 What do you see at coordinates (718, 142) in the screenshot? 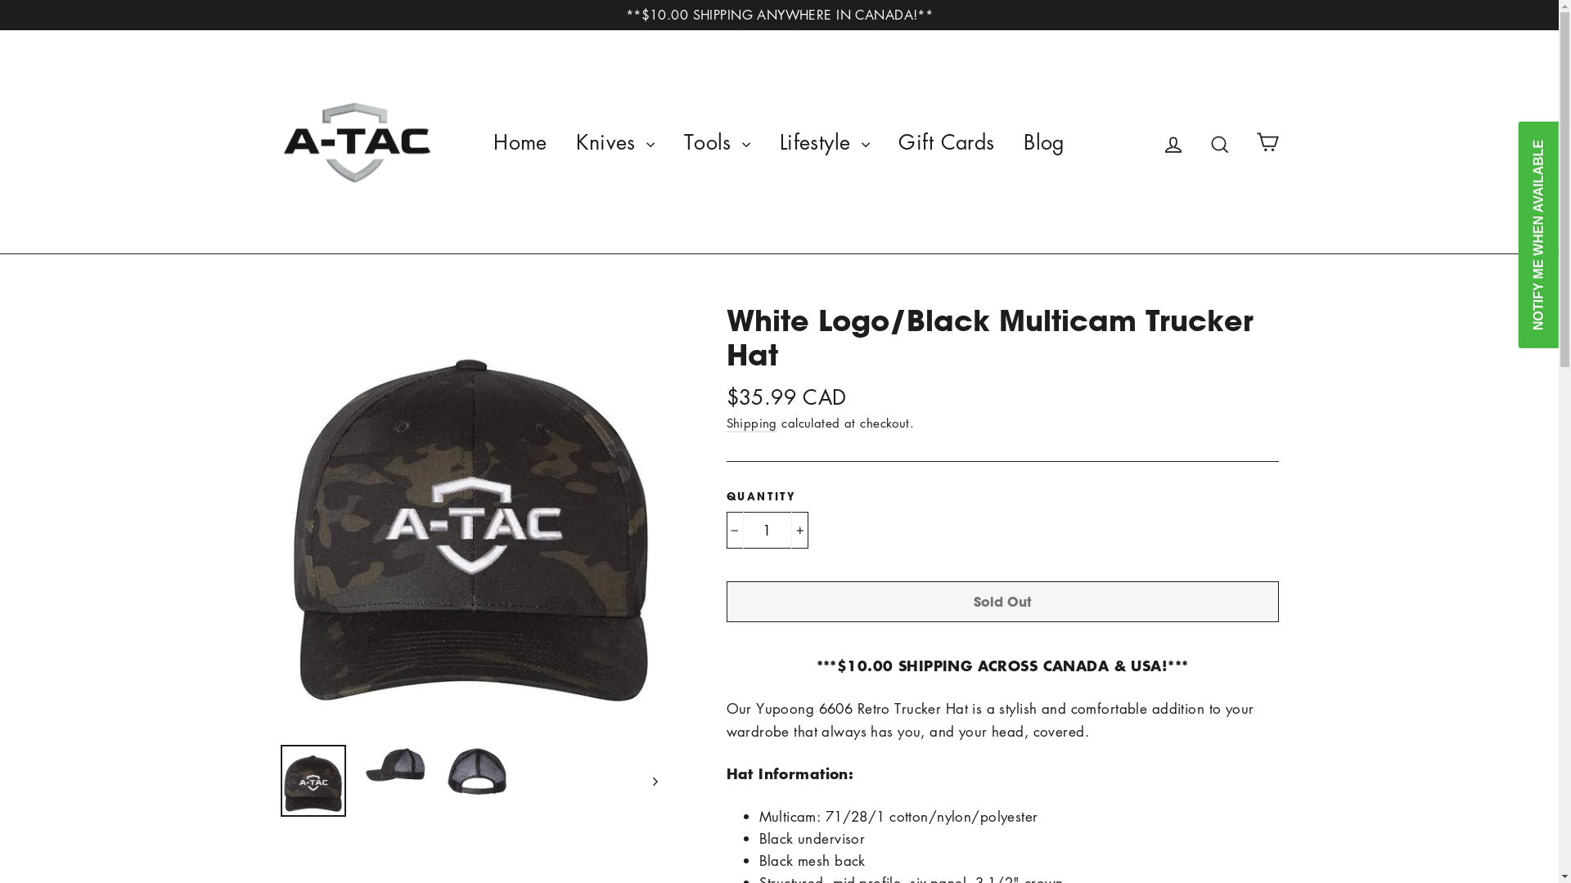
I see `Tools` at bounding box center [718, 142].